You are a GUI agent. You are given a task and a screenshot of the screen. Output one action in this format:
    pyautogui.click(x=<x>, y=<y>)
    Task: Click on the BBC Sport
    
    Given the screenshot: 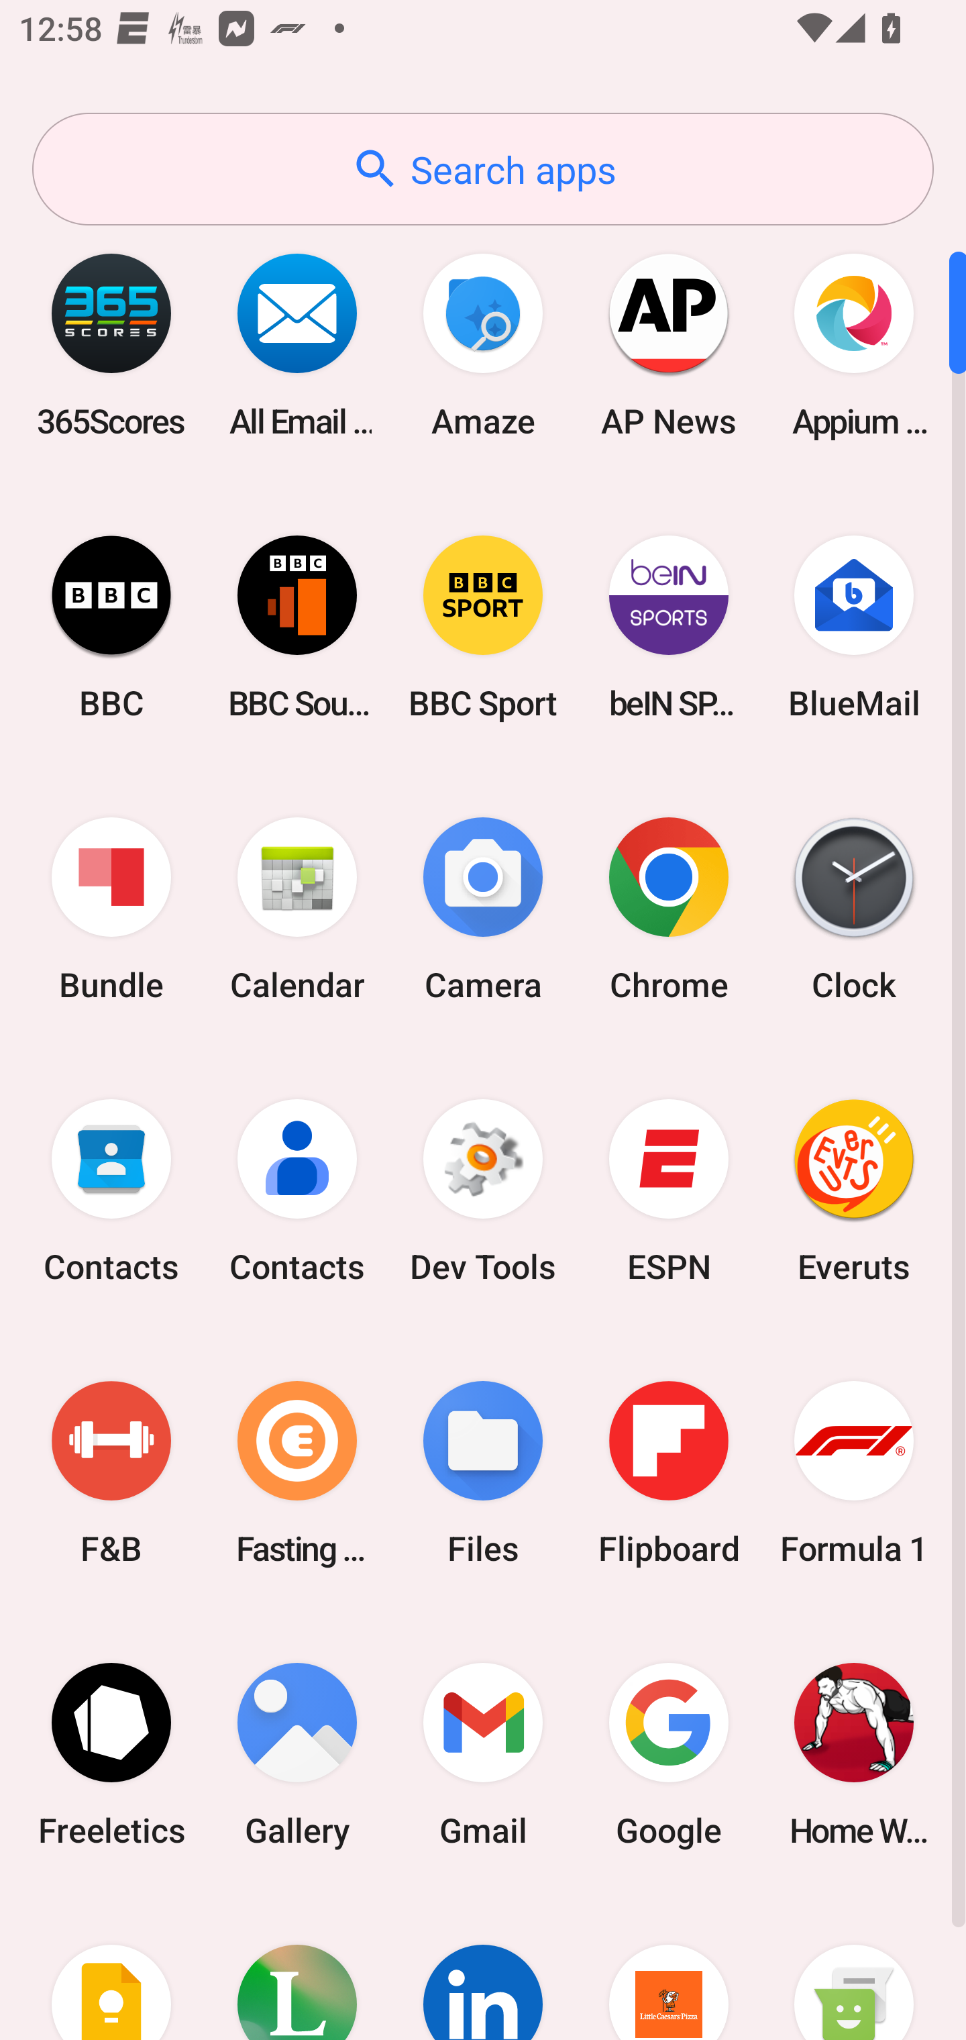 What is the action you would take?
    pyautogui.click(x=483, y=627)
    